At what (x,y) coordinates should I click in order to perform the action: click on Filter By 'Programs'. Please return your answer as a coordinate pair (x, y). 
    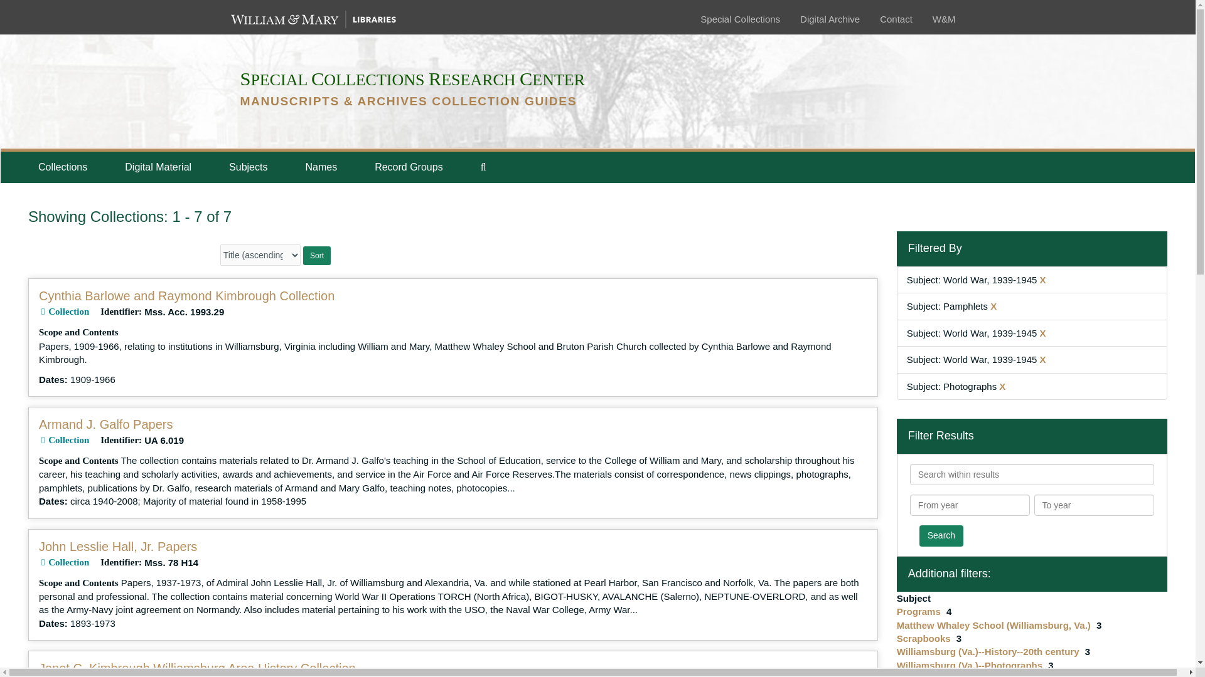
    Looking at the image, I should click on (920, 611).